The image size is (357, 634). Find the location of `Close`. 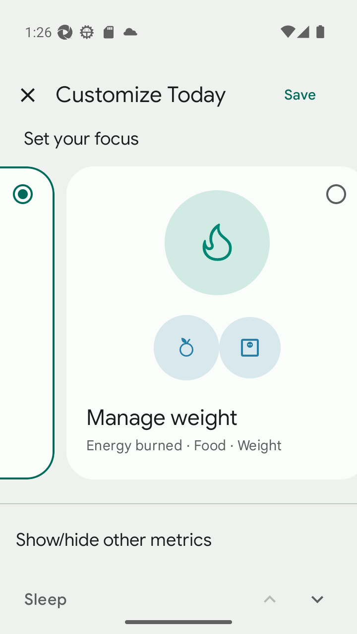

Close is located at coordinates (27, 95).